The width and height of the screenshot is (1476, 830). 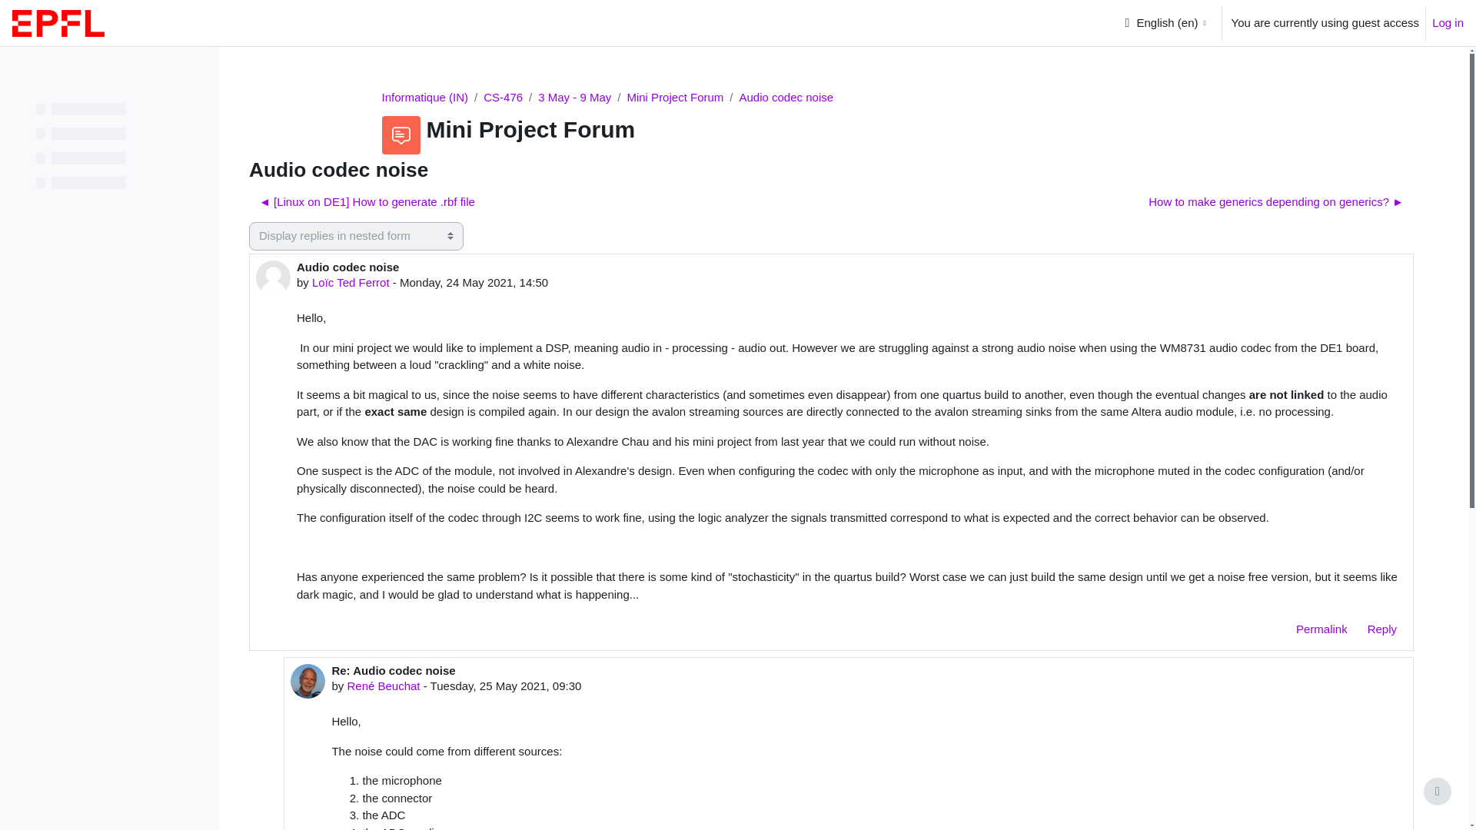 What do you see at coordinates (1448, 23) in the screenshot?
I see `Log in` at bounding box center [1448, 23].